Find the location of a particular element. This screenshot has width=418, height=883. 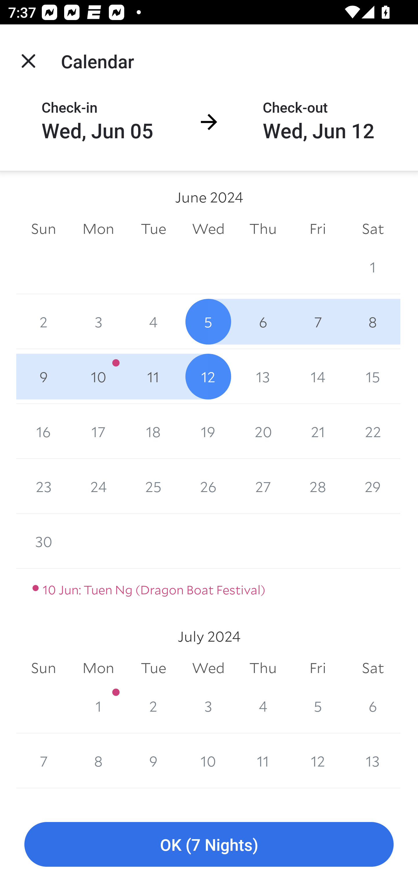

Mon is located at coordinates (98, 228).